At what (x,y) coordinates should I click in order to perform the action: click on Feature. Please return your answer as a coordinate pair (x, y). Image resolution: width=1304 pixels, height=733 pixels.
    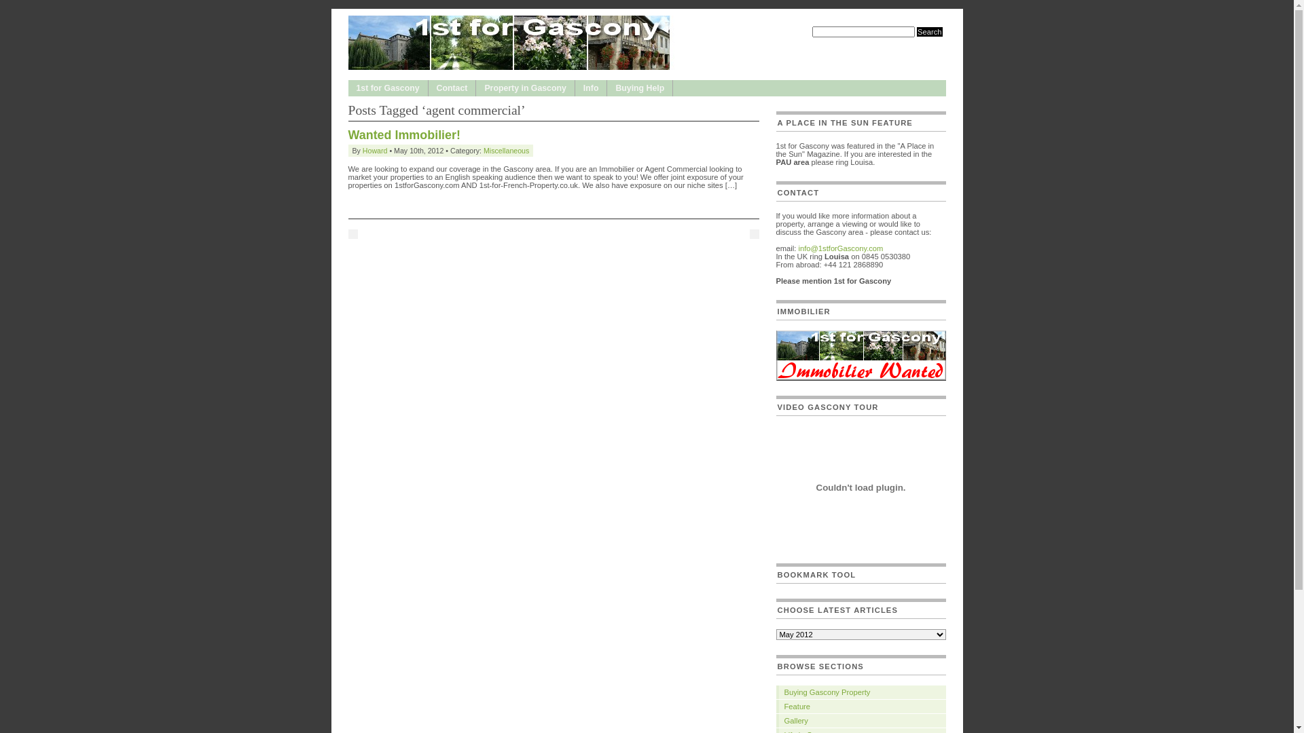
    Looking at the image, I should click on (861, 707).